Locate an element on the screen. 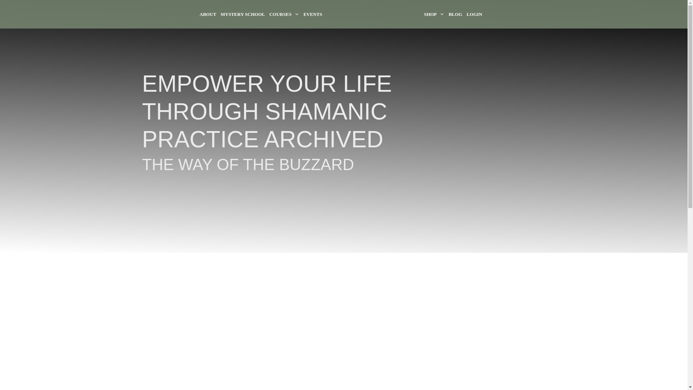 This screenshot has height=390, width=693. COURSES is located at coordinates (284, 14).